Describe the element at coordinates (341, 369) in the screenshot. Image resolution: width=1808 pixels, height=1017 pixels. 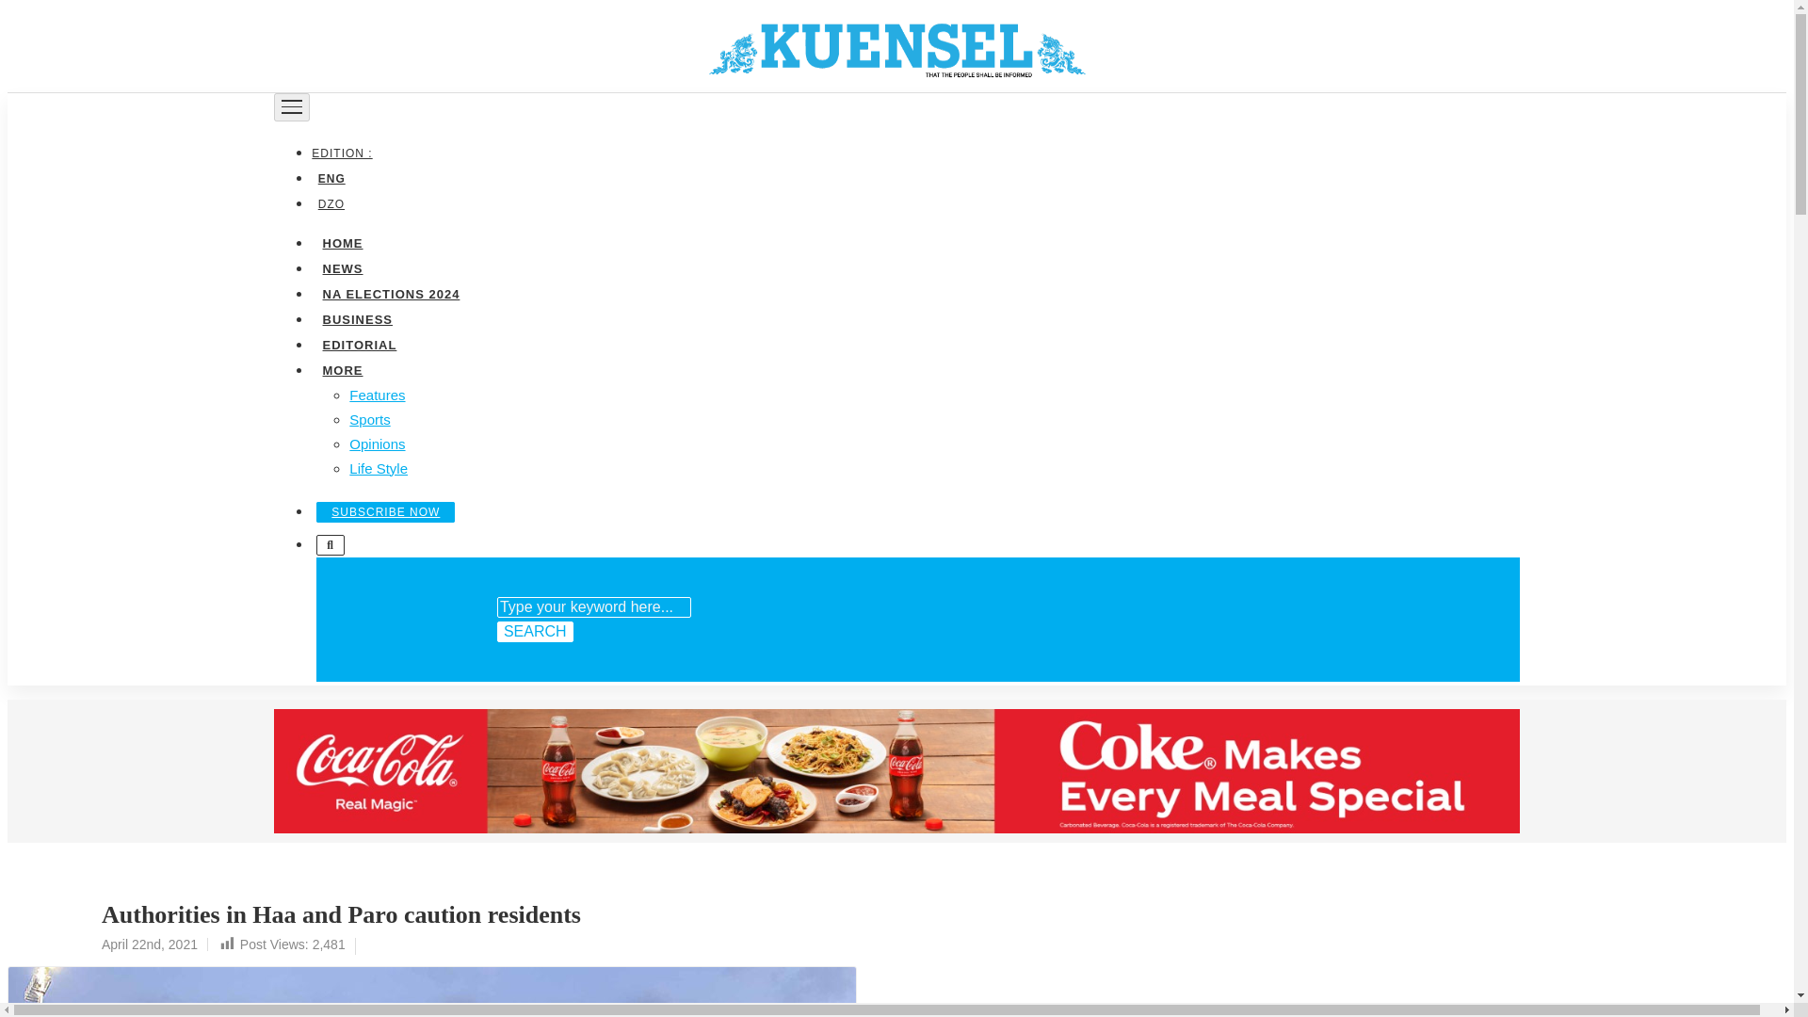
I see `MORE` at that location.